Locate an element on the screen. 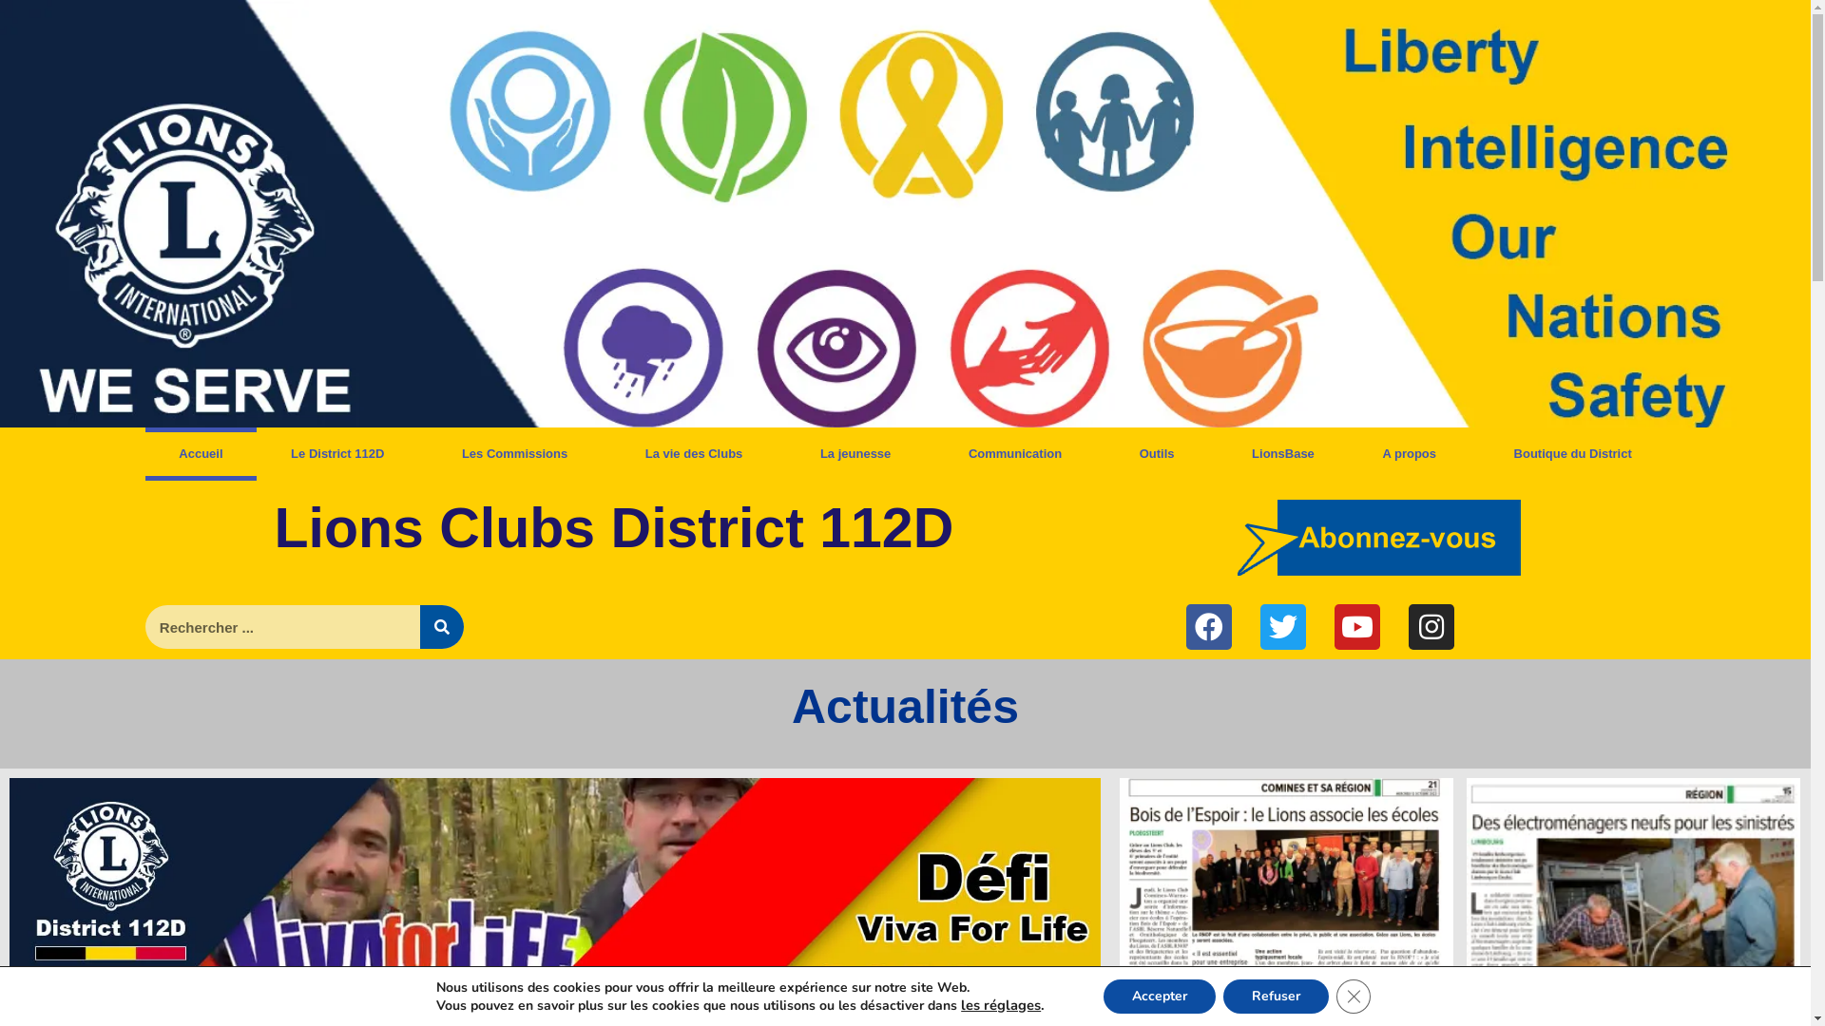 This screenshot has height=1026, width=1825. La jeunesse is located at coordinates (860, 454).